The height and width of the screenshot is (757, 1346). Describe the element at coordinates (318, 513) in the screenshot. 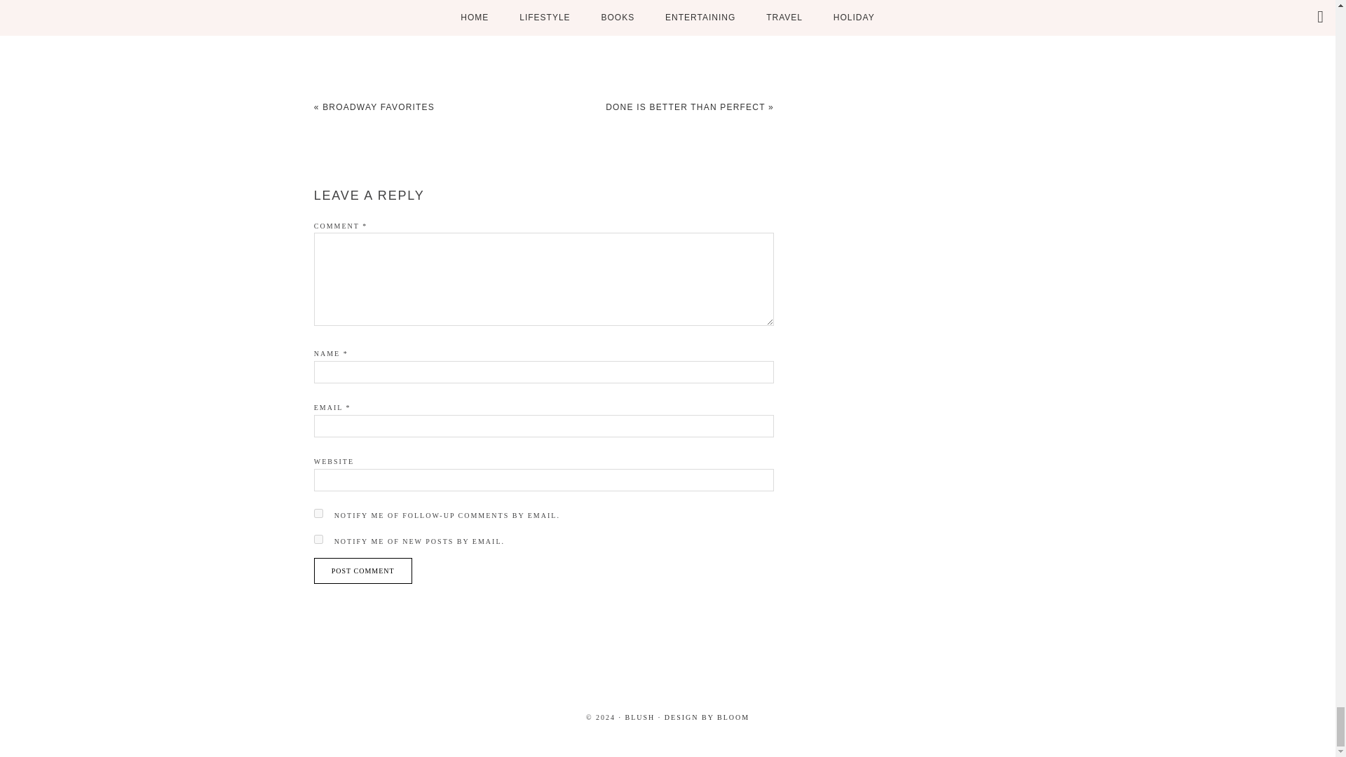

I see `subscribe` at that location.